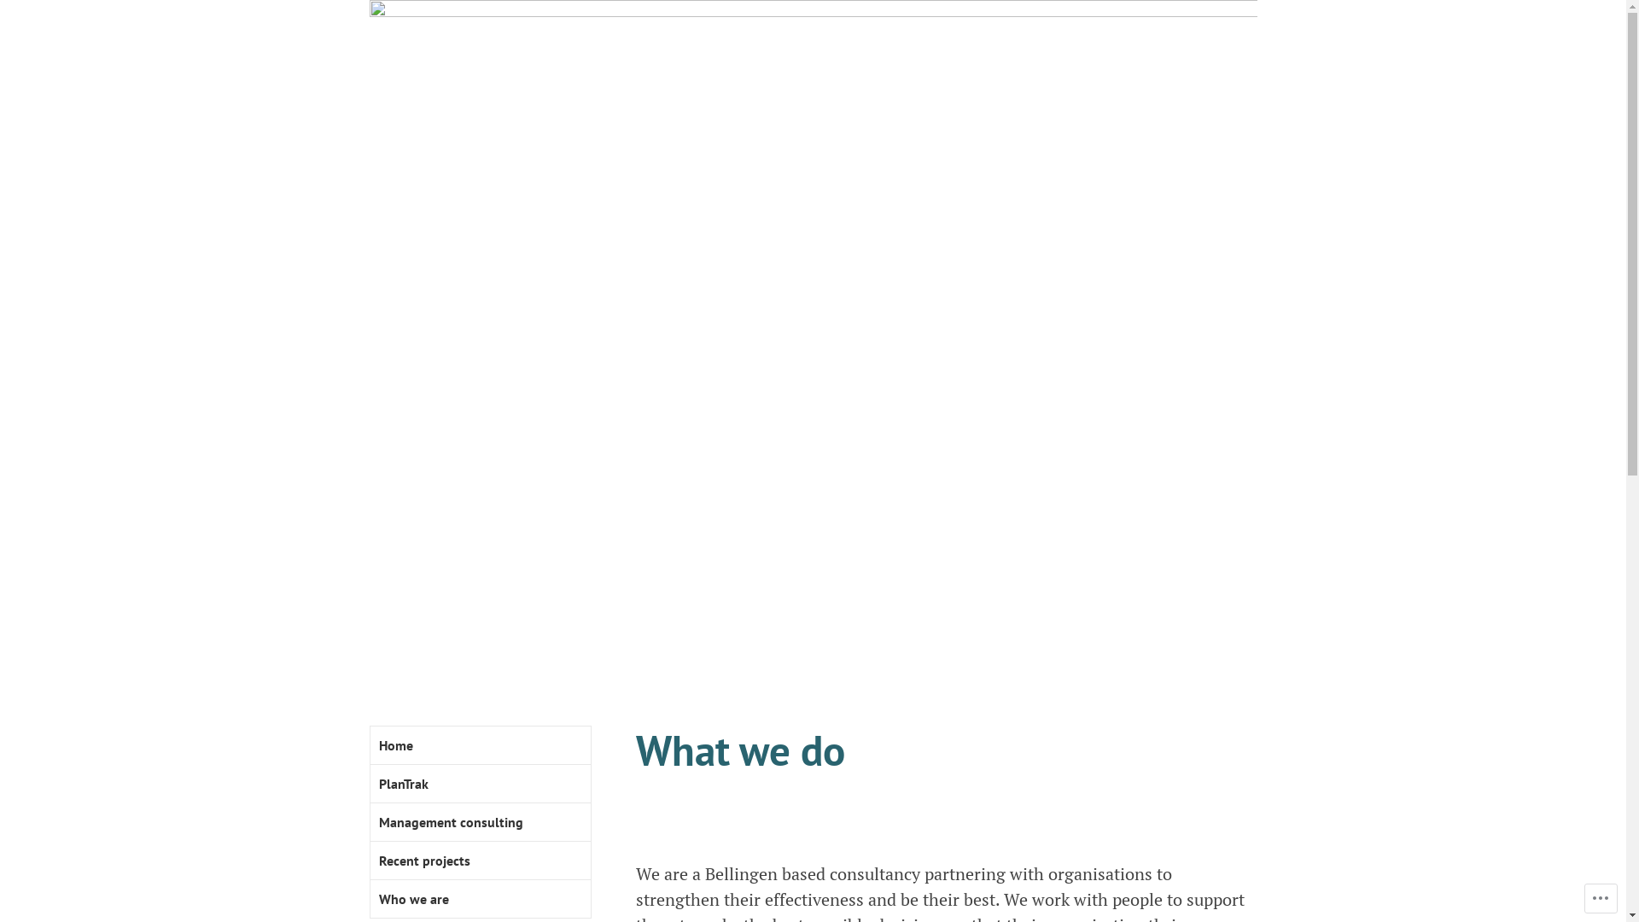 Image resolution: width=1639 pixels, height=922 pixels. Describe the element at coordinates (481, 746) in the screenshot. I see `Home` at that location.